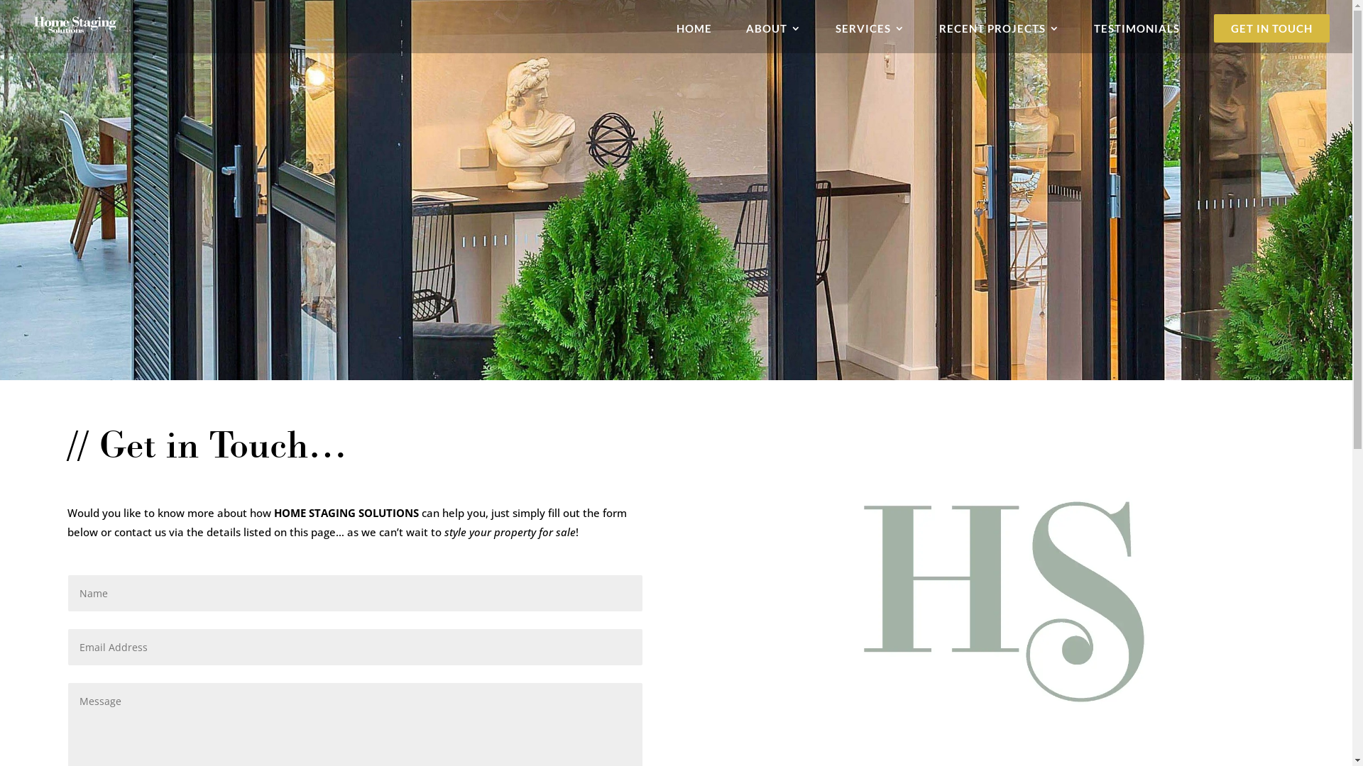 Image resolution: width=1363 pixels, height=766 pixels. I want to click on ABOUT, so click(774, 32).